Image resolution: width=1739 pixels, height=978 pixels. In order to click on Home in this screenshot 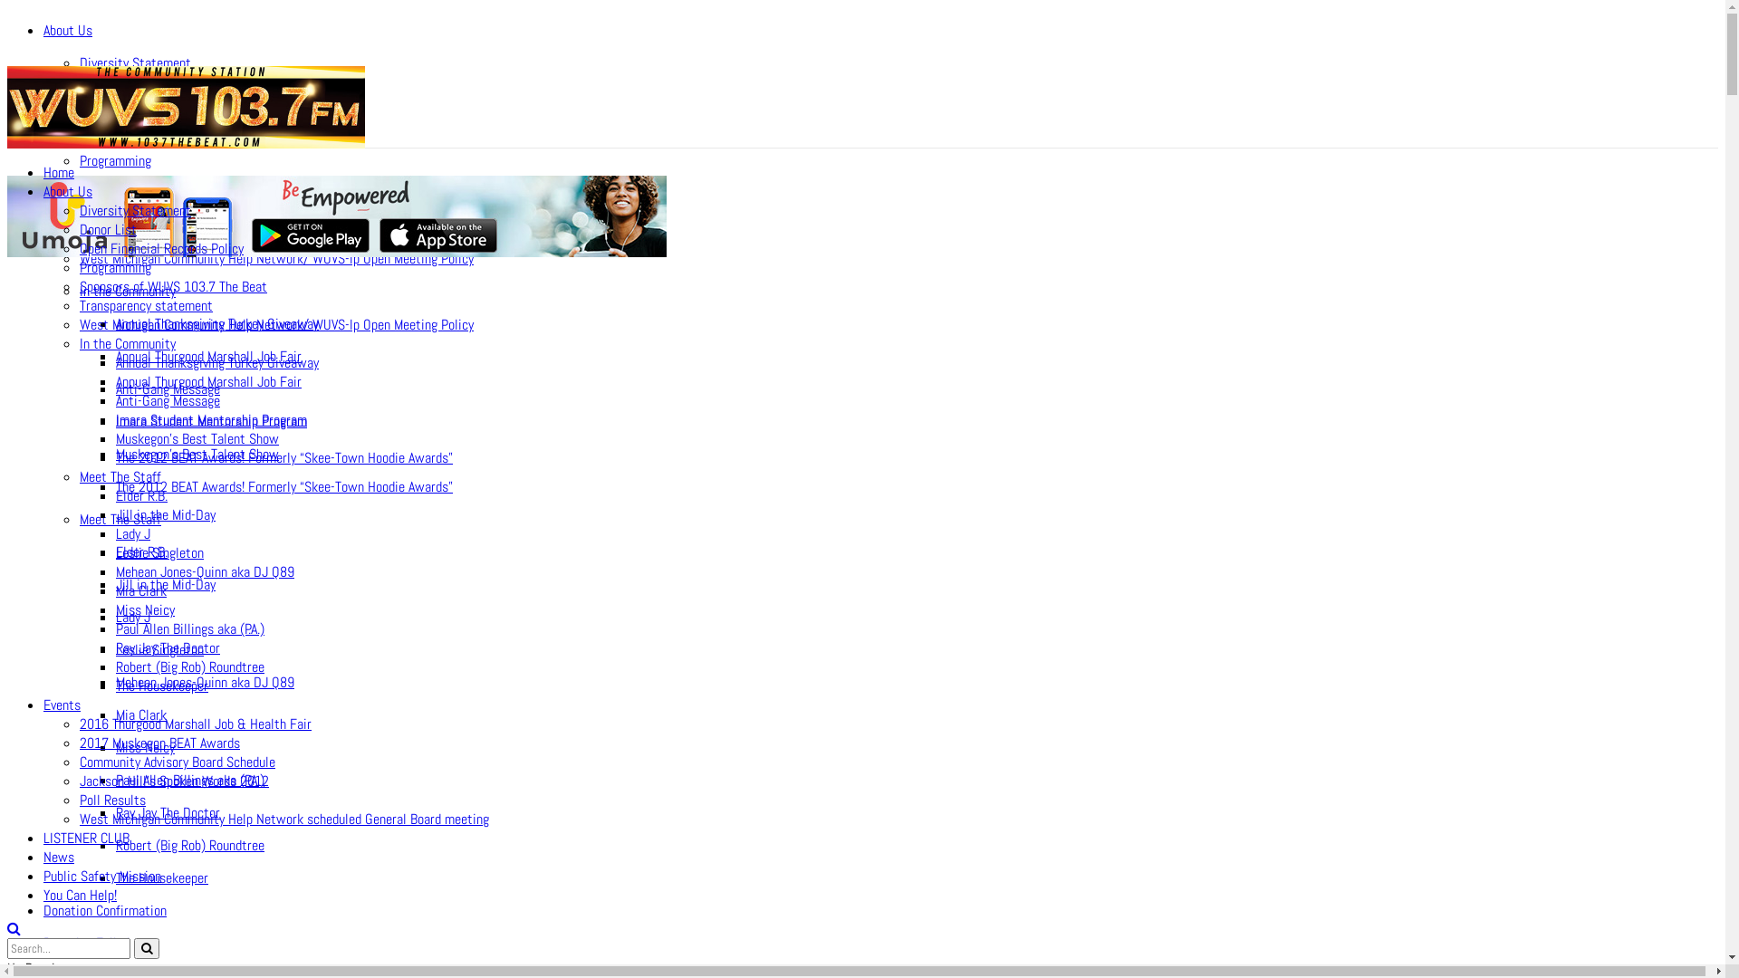, I will do `click(59, 172)`.